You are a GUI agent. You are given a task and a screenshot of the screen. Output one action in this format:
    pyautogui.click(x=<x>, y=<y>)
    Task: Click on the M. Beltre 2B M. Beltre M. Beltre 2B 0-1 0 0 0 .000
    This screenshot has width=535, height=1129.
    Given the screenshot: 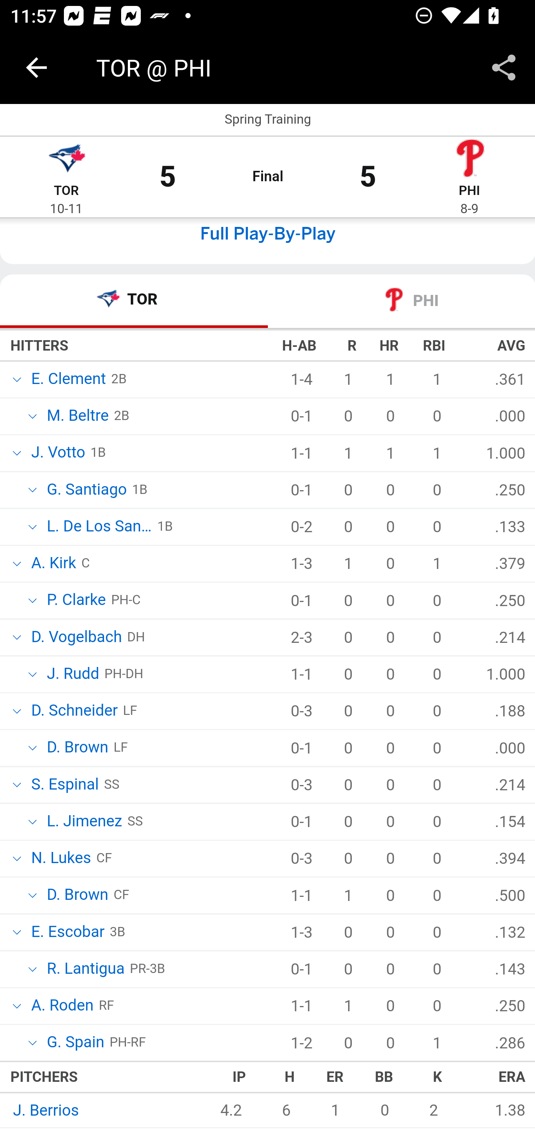 What is the action you would take?
    pyautogui.click(x=267, y=417)
    